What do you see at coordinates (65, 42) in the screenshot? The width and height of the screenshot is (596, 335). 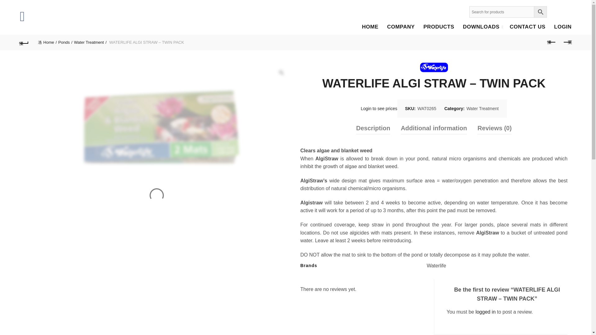 I see `Ponds` at bounding box center [65, 42].